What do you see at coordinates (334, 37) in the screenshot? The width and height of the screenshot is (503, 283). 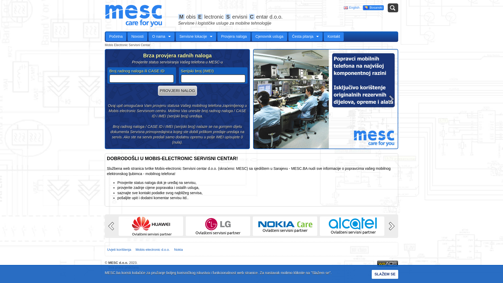 I see `Kontakt` at bounding box center [334, 37].